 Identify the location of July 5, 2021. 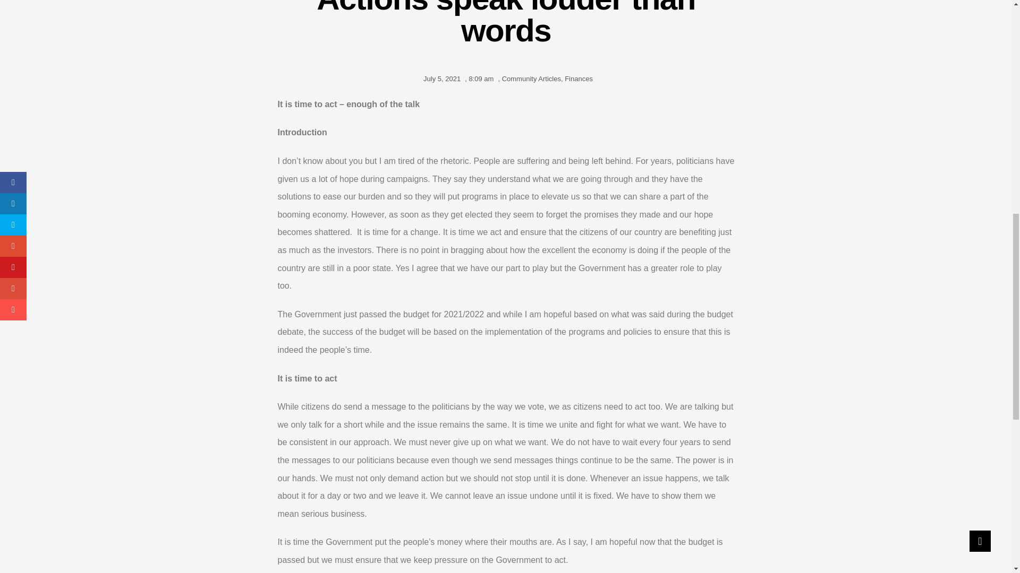
(440, 79).